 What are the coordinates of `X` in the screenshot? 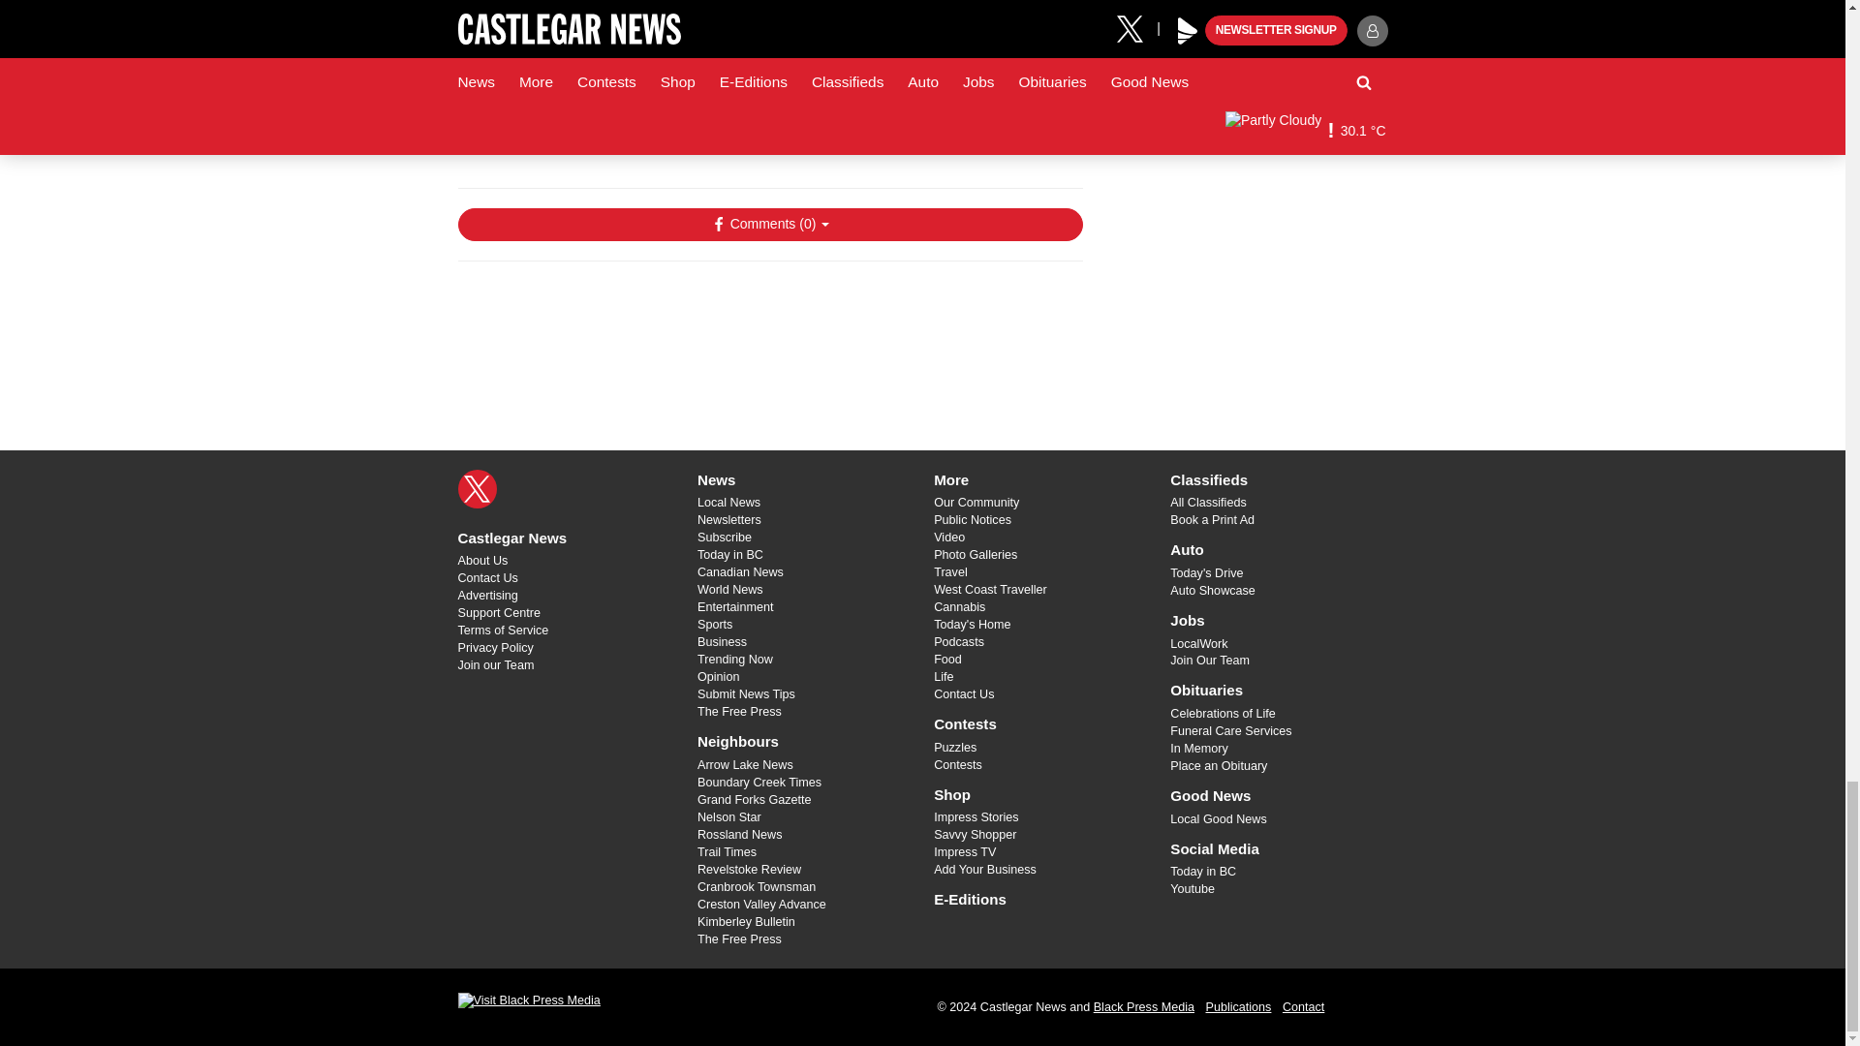 It's located at (477, 488).